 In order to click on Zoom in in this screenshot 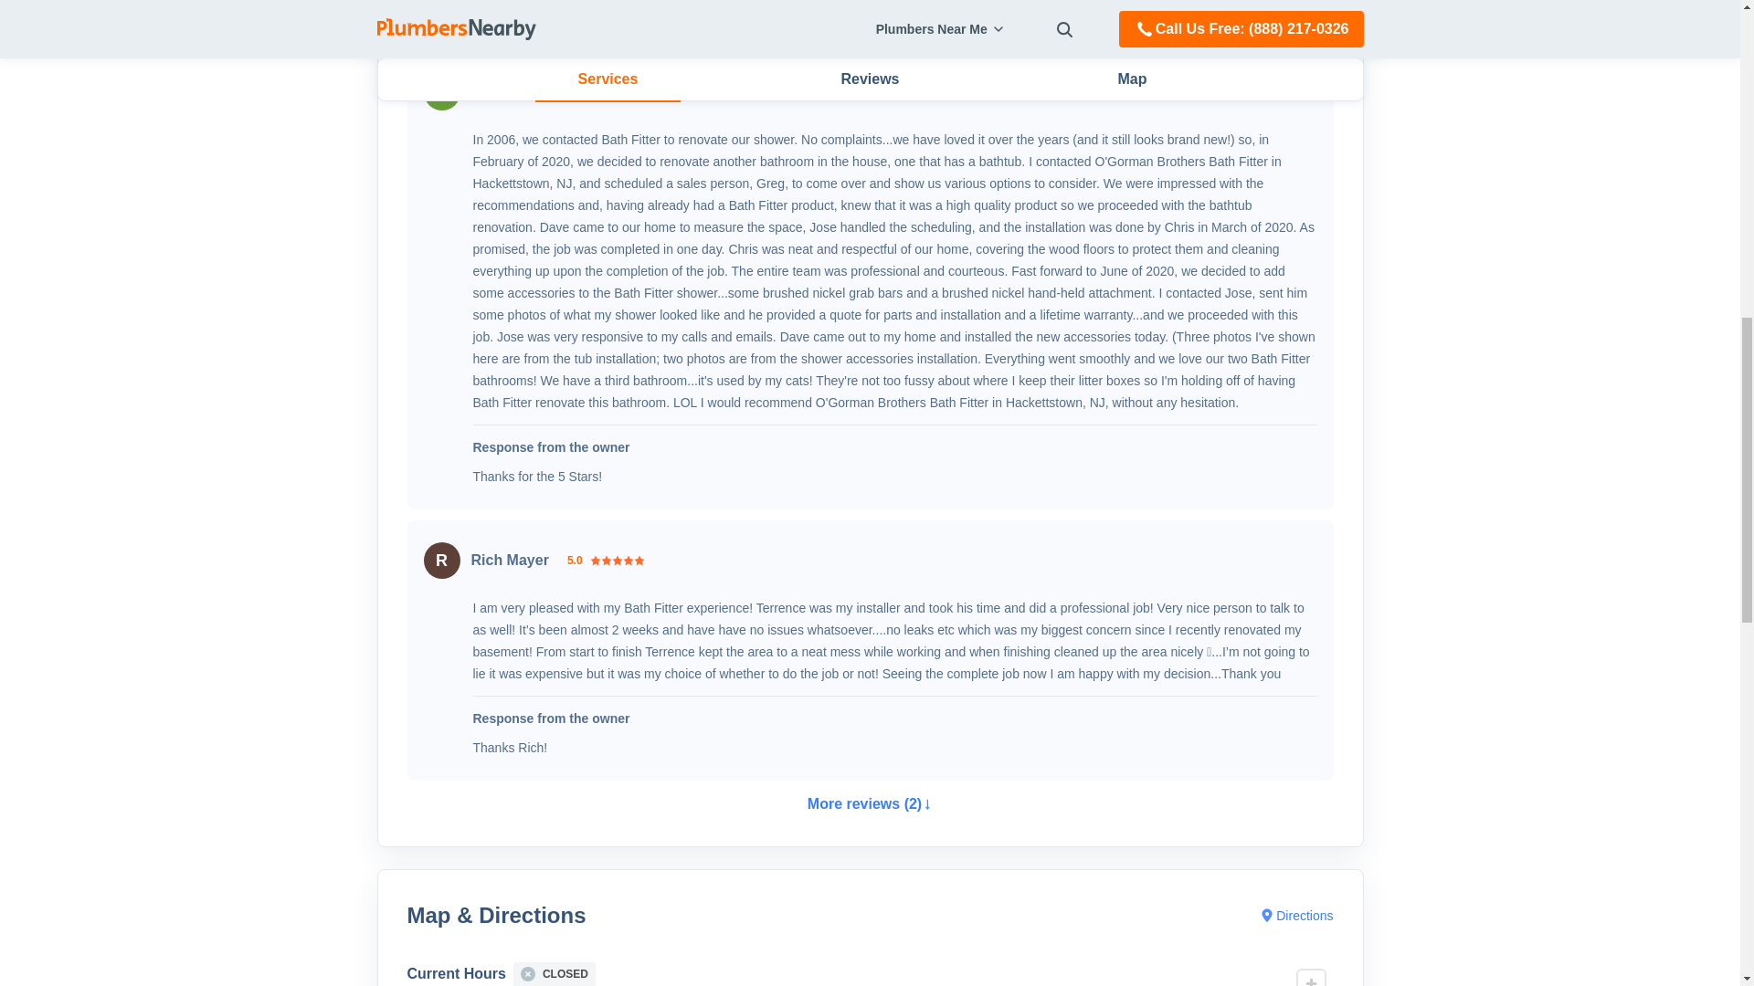, I will do `click(1310, 978)`.